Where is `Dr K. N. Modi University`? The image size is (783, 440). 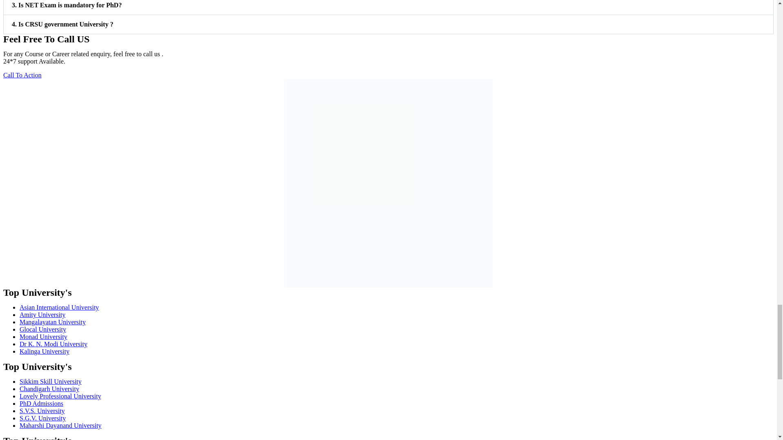
Dr K. N. Modi University is located at coordinates (53, 344).